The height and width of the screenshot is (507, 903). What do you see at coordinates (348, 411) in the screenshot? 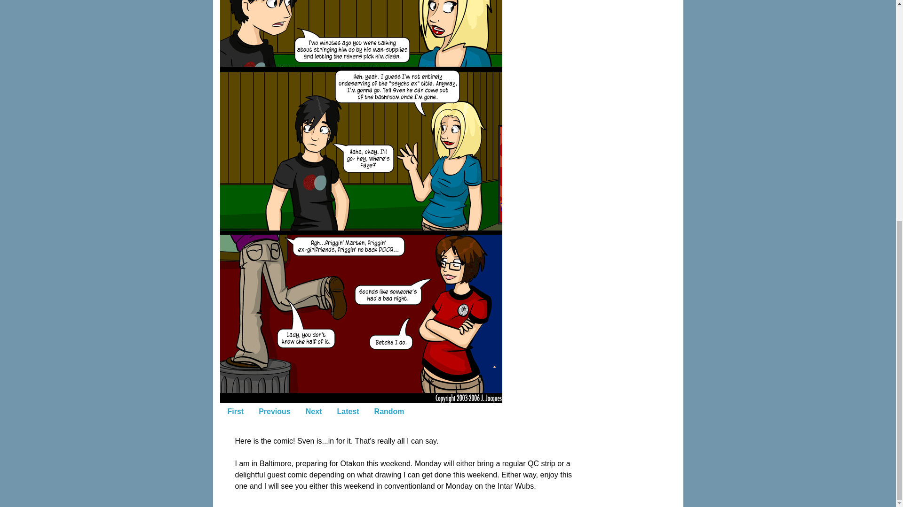
I see `Latest` at bounding box center [348, 411].